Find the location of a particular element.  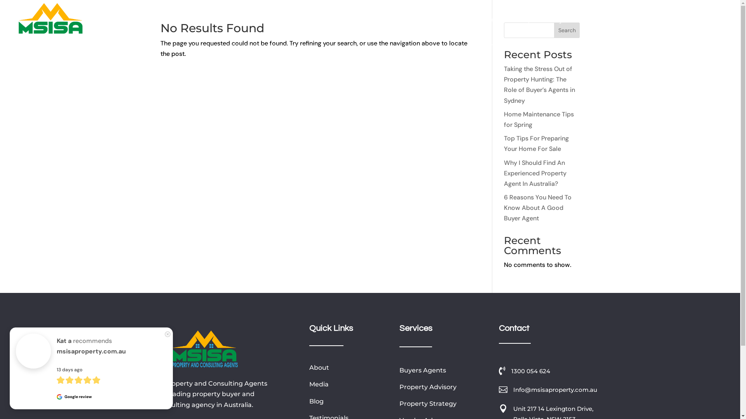

msisa is located at coordinates (205, 349).